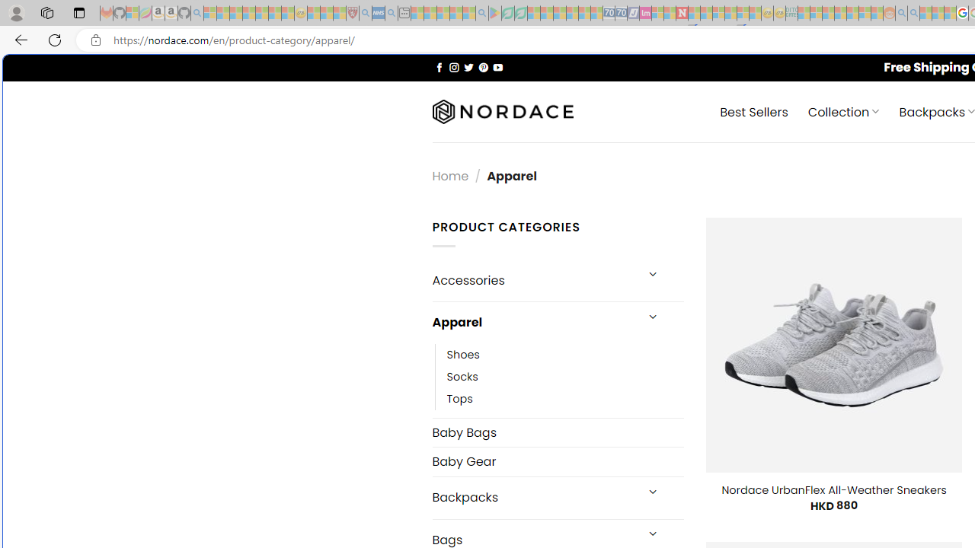 The image size is (975, 548). What do you see at coordinates (754, 111) in the screenshot?
I see `  Best Sellers` at bounding box center [754, 111].